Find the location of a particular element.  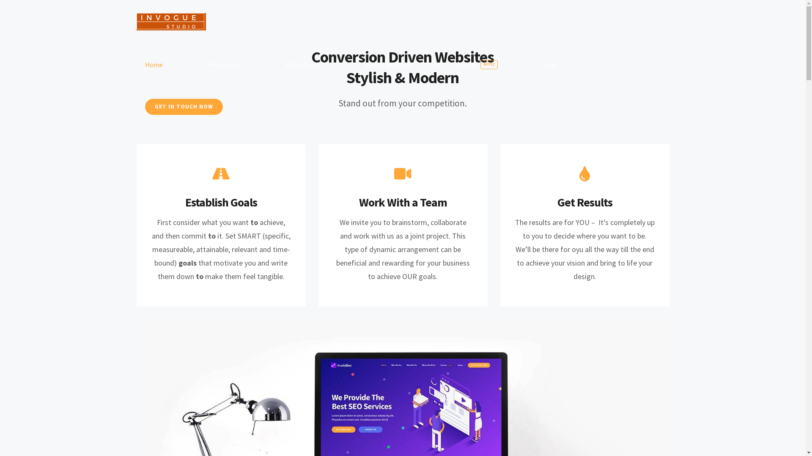

Where We Work is located at coordinates (410, 379).